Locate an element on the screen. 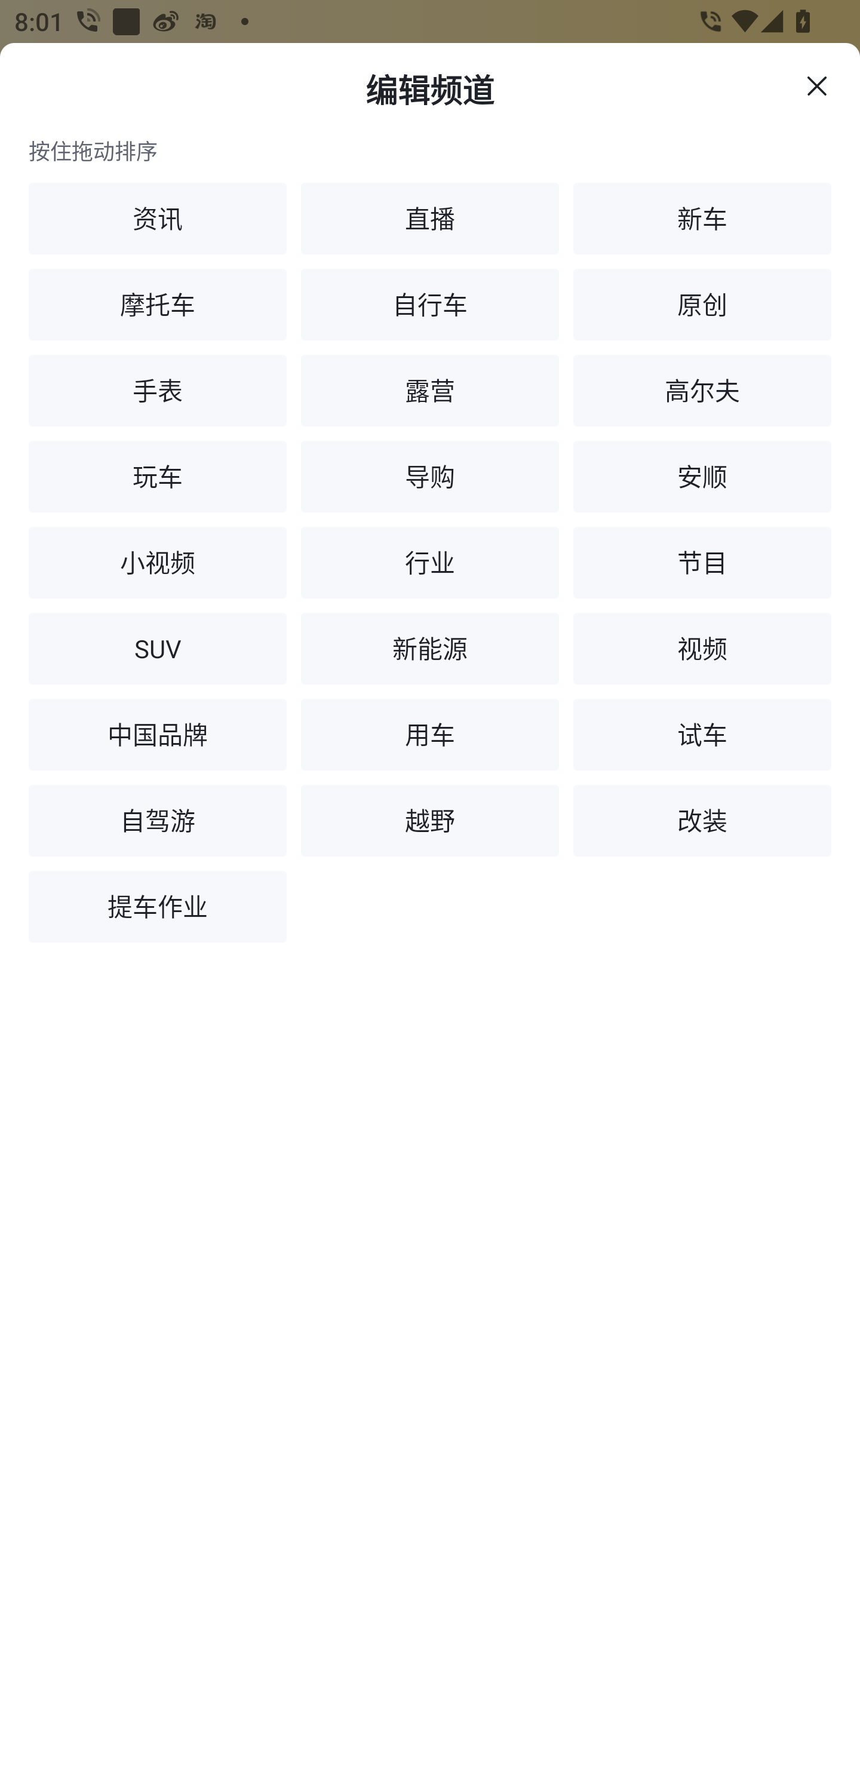 This screenshot has height=1768, width=860. 玩车 is located at coordinates (158, 477).